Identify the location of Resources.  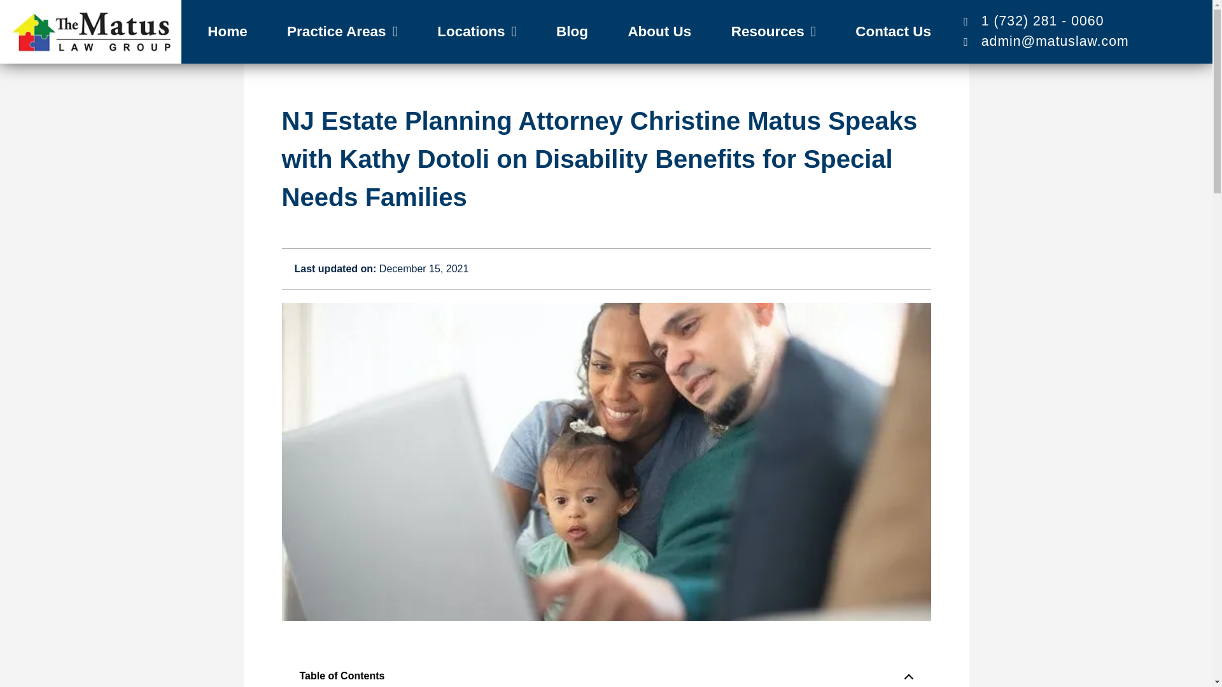
(773, 32).